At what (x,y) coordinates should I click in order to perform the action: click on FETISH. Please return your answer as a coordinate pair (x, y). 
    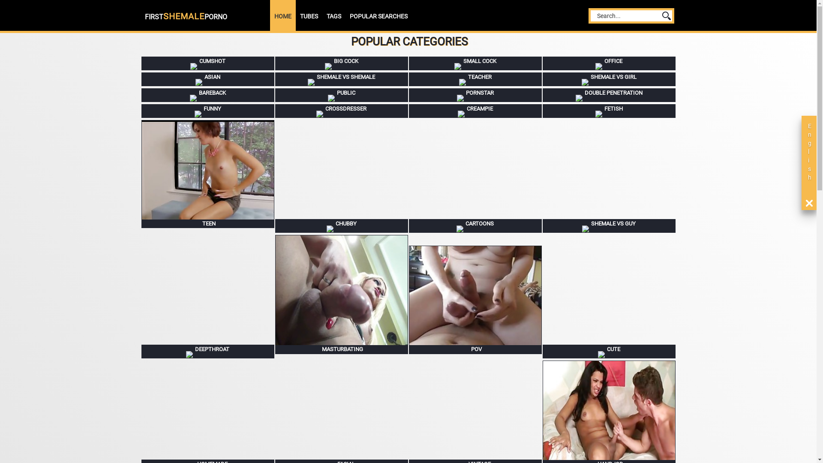
    Looking at the image, I should click on (609, 111).